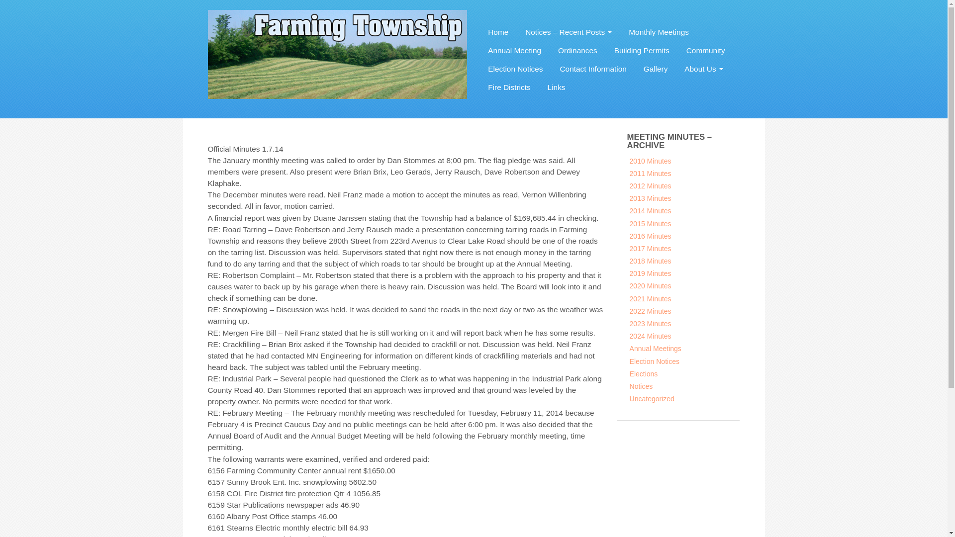 The width and height of the screenshot is (955, 537). What do you see at coordinates (705, 50) in the screenshot?
I see `Community` at bounding box center [705, 50].